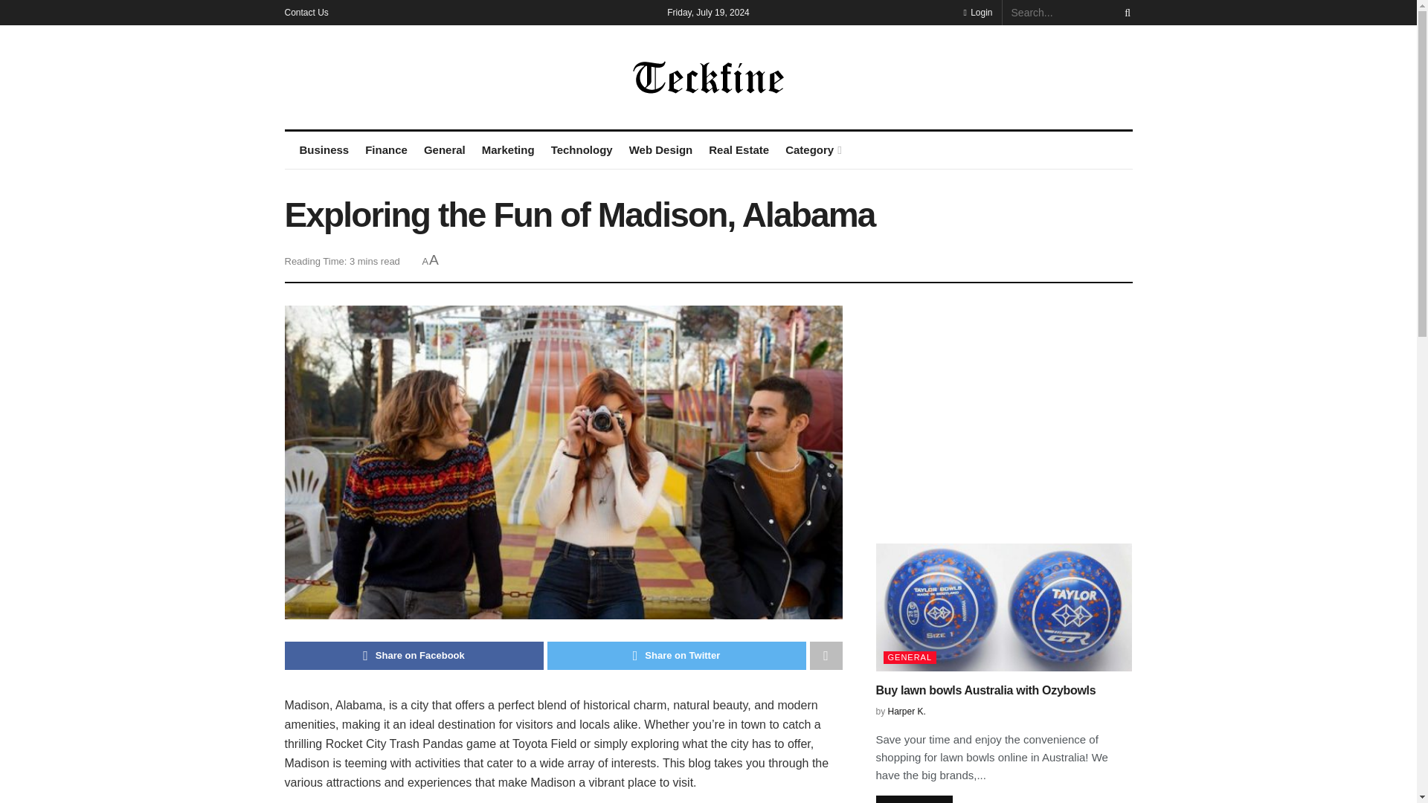 The height and width of the screenshot is (803, 1428). I want to click on General, so click(445, 150).